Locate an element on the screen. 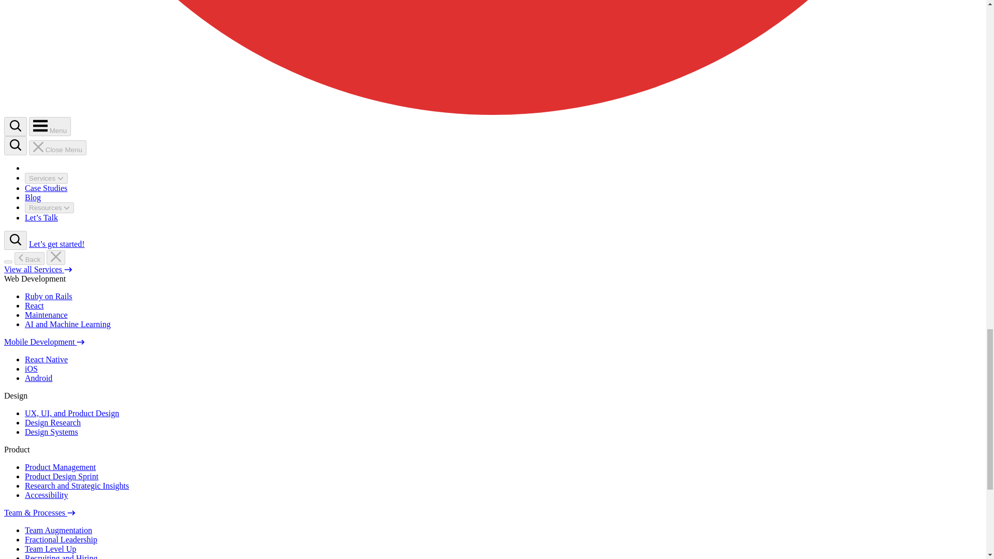 The image size is (994, 559). Maintenance is located at coordinates (46, 315).